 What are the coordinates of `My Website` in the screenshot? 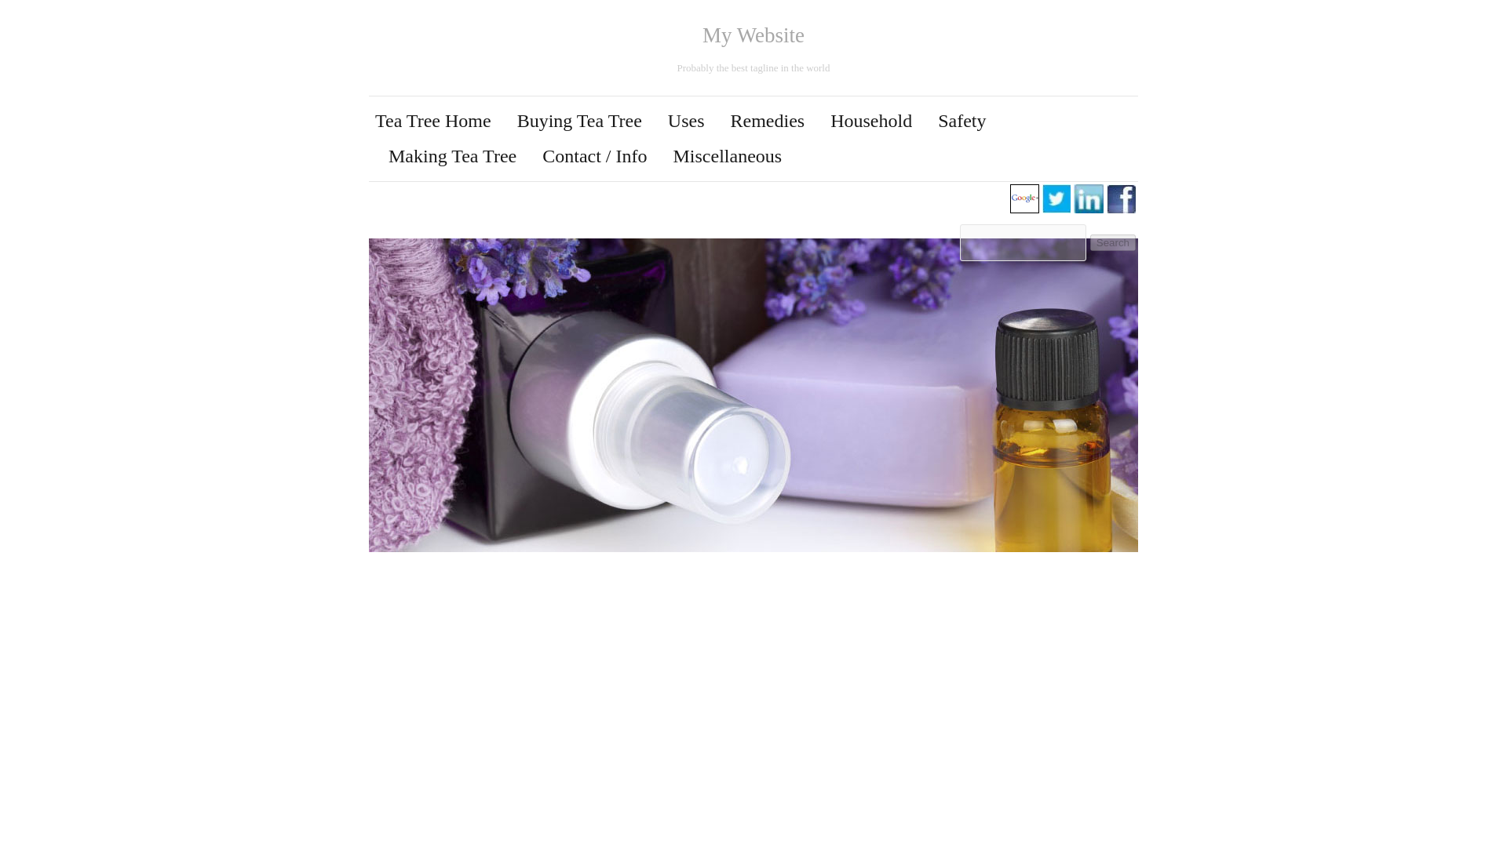 It's located at (753, 35).